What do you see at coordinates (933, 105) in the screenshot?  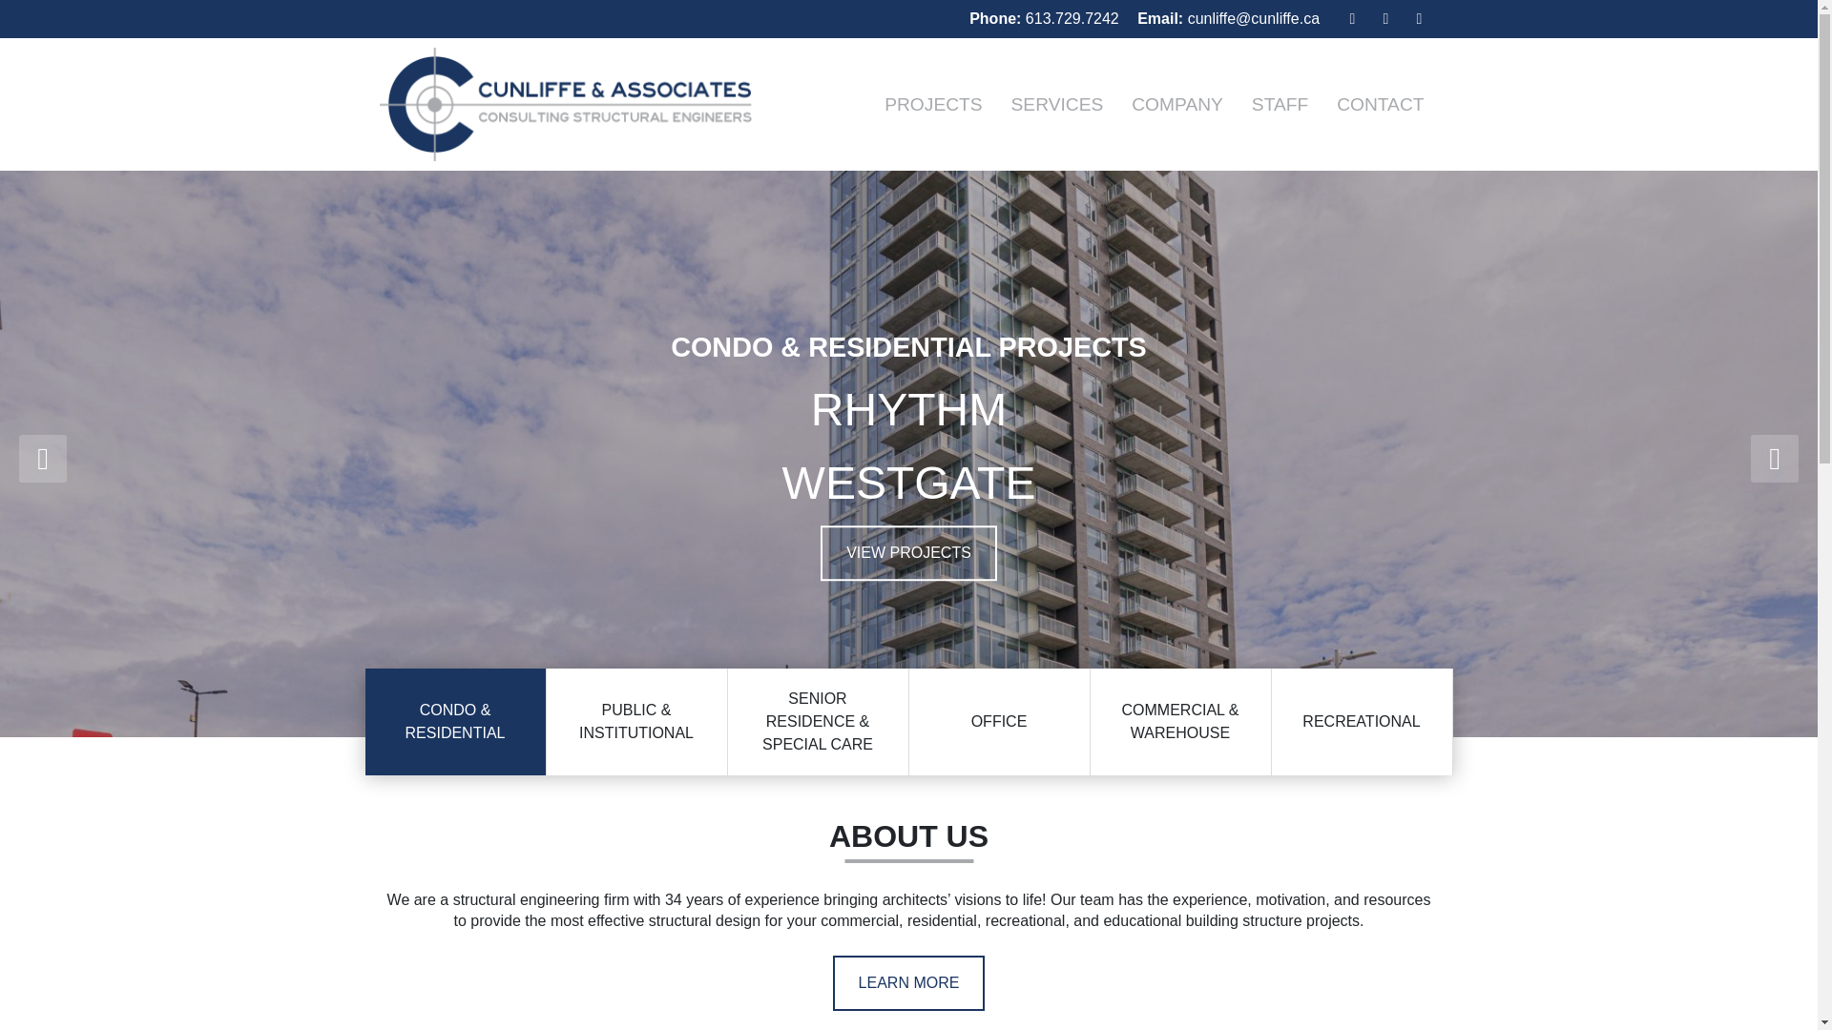 I see `PROJECTS` at bounding box center [933, 105].